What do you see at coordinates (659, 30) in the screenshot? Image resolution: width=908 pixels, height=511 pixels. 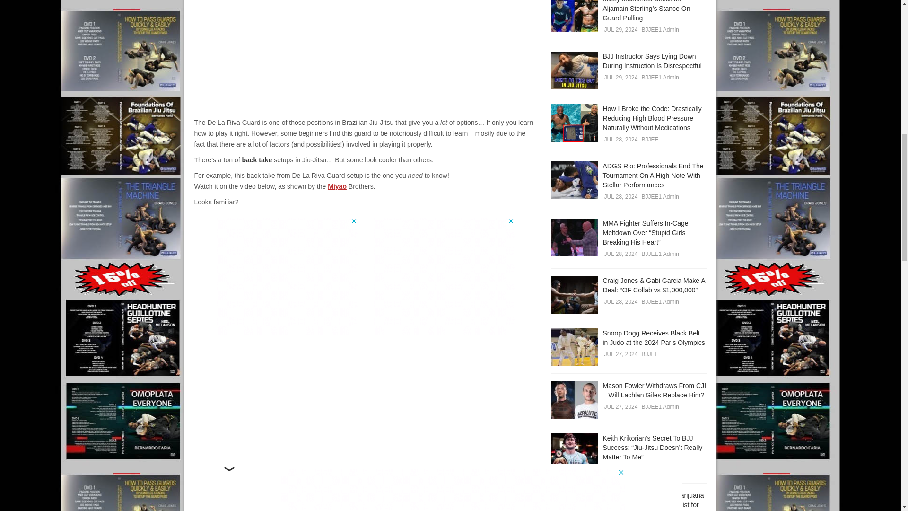 I see `Posts by BJJEE1 Admin` at bounding box center [659, 30].